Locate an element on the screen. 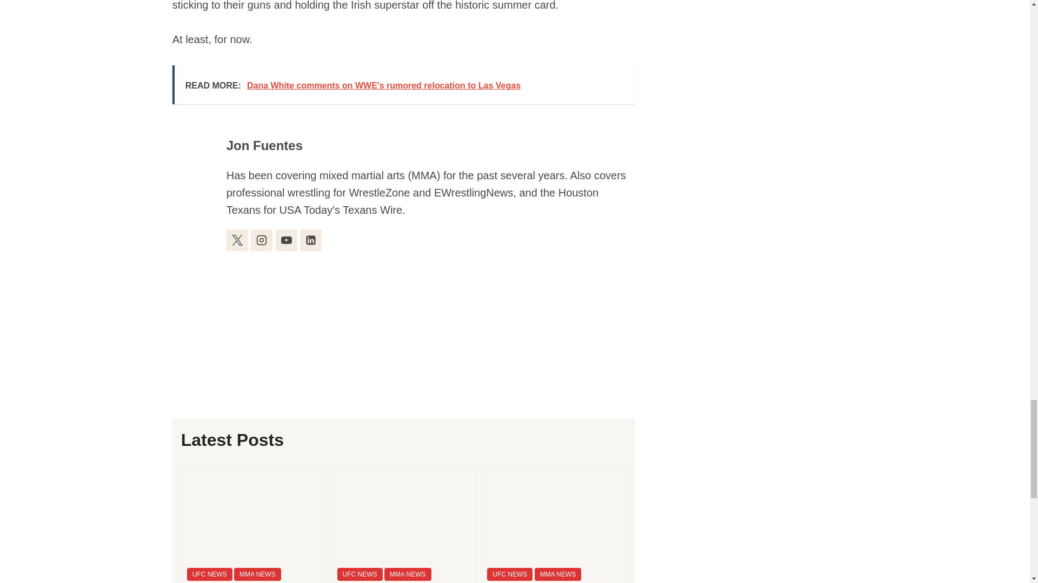 The width and height of the screenshot is (1038, 583). Follow Jon Fuentes on Instagram is located at coordinates (262, 240).